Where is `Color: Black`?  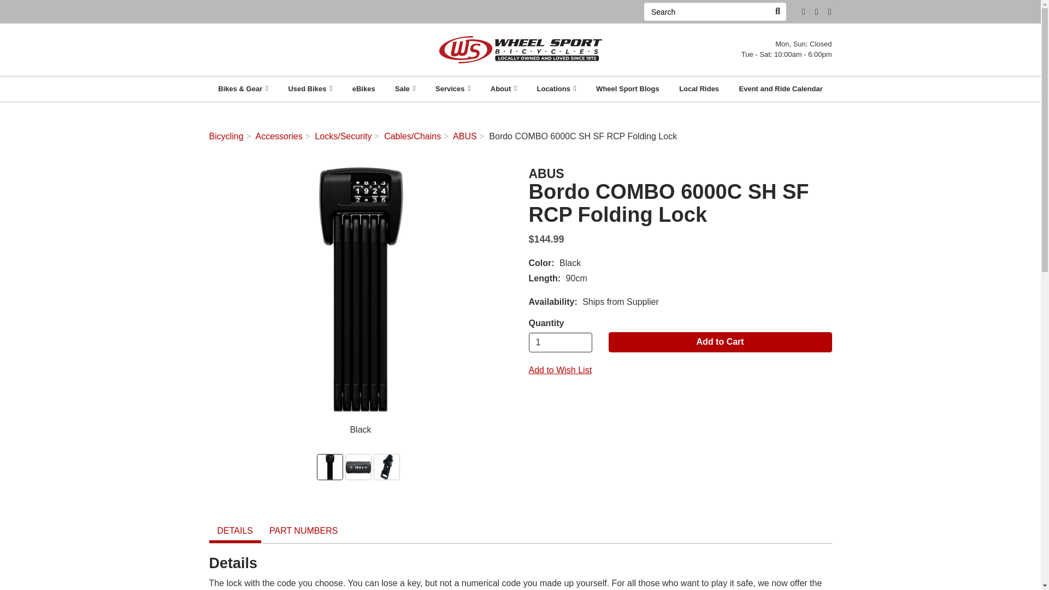
Color: Black is located at coordinates (330, 467).